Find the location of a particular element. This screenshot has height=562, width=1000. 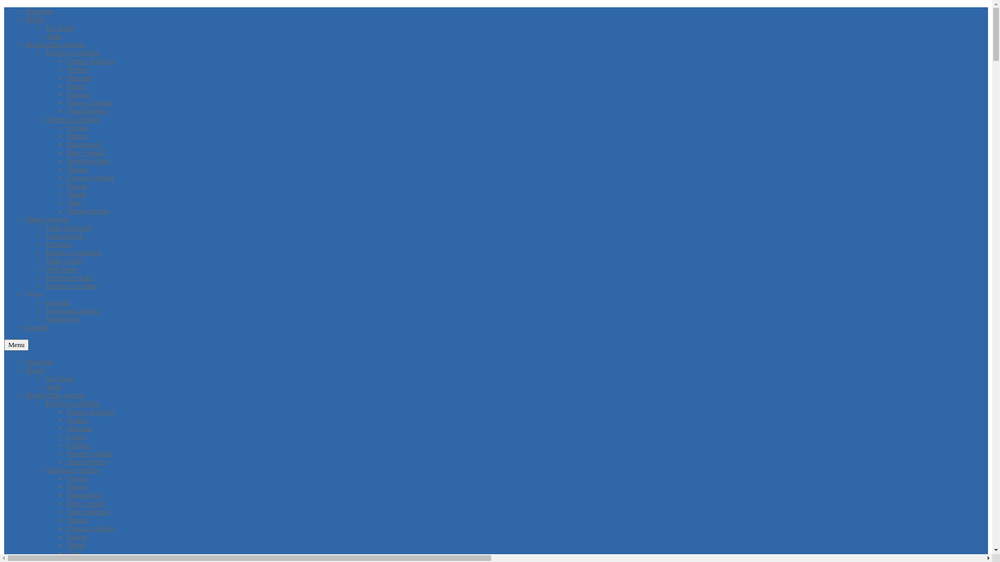

Kacige is located at coordinates (77, 186).